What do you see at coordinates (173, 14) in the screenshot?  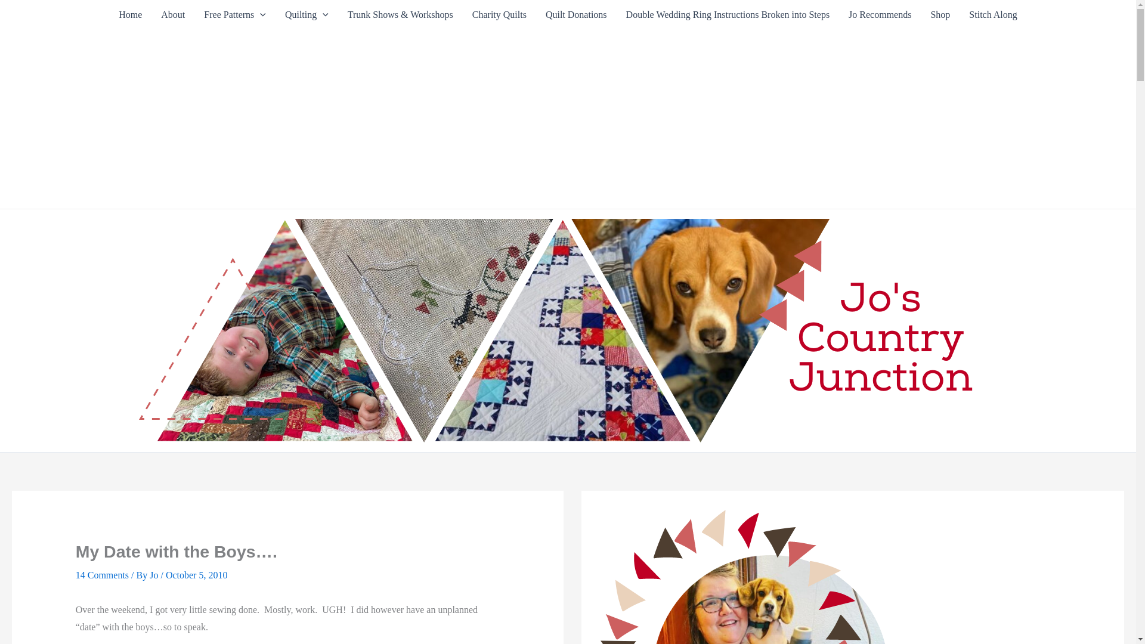 I see `About` at bounding box center [173, 14].